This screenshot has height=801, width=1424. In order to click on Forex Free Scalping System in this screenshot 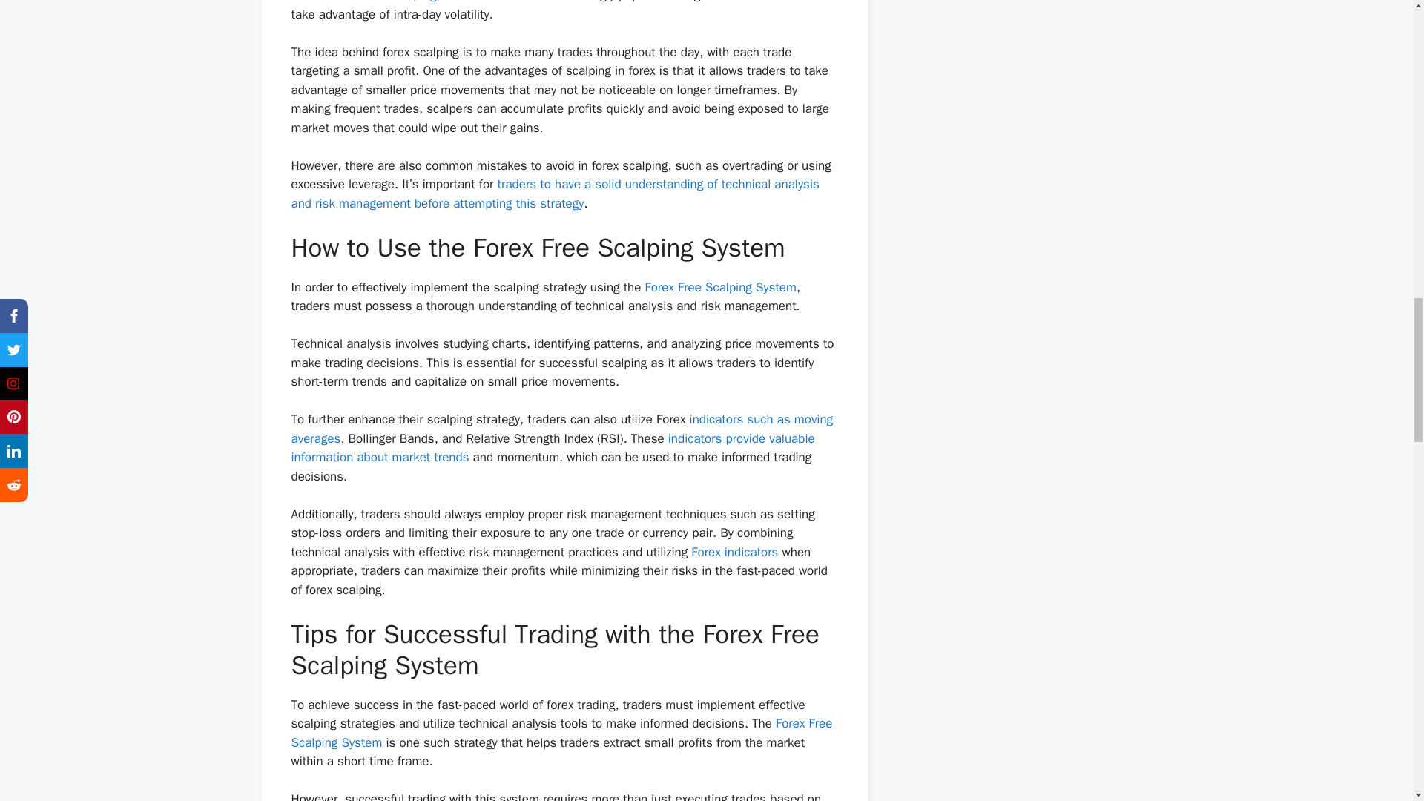, I will do `click(720, 287)`.